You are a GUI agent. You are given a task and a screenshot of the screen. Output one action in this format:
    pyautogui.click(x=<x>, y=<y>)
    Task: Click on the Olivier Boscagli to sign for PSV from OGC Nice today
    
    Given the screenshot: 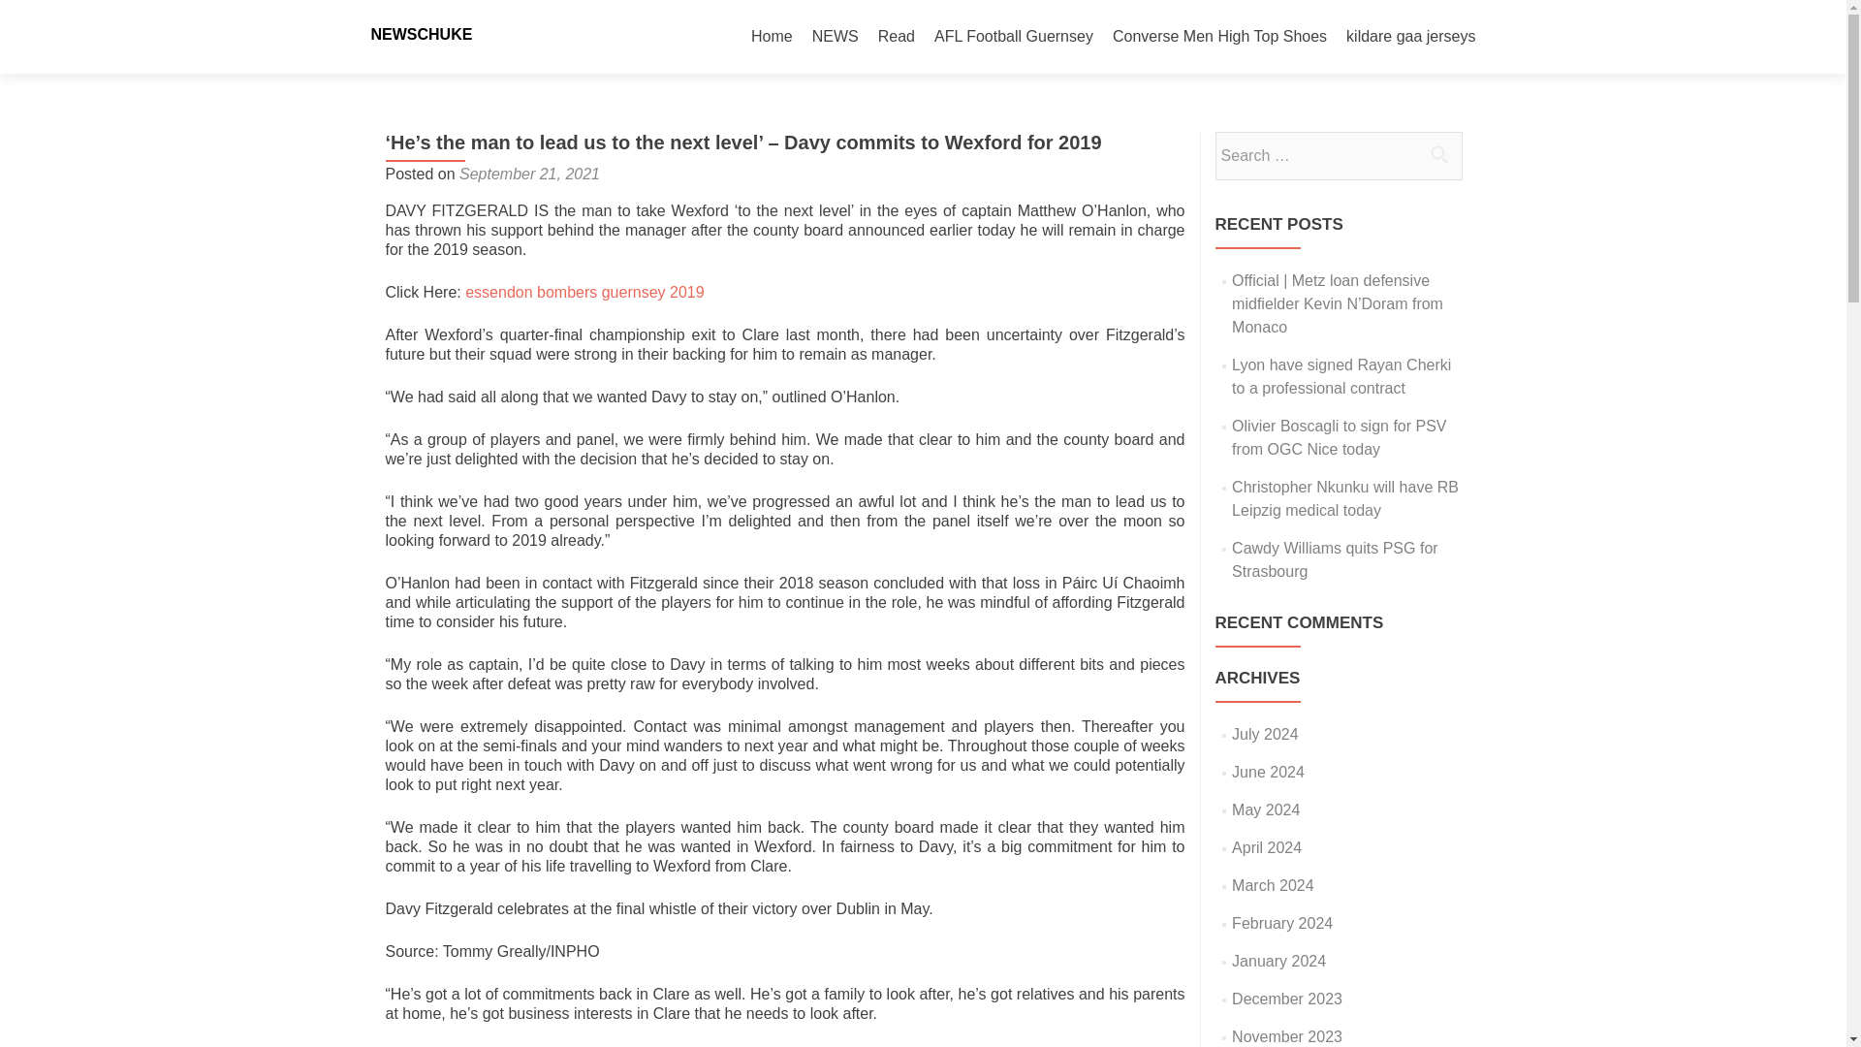 What is the action you would take?
    pyautogui.click(x=1339, y=436)
    